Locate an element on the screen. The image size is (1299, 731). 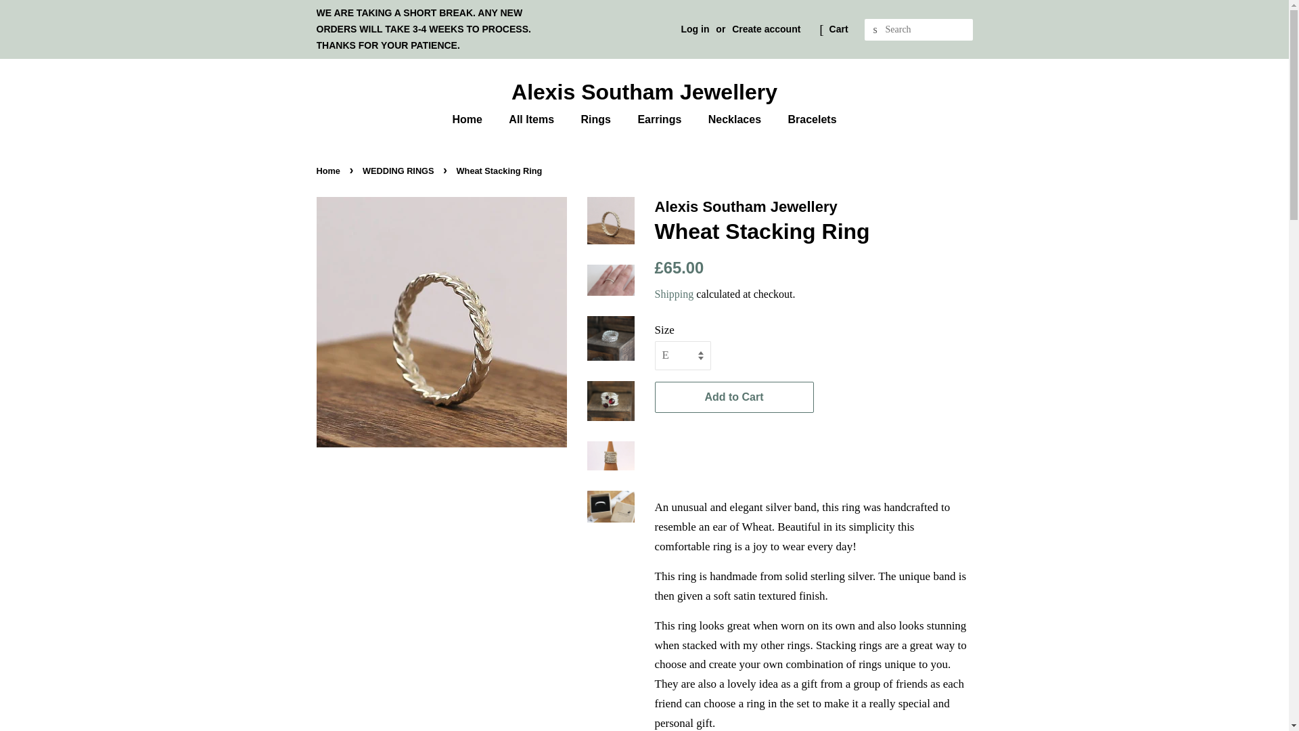
Home is located at coordinates (330, 171).